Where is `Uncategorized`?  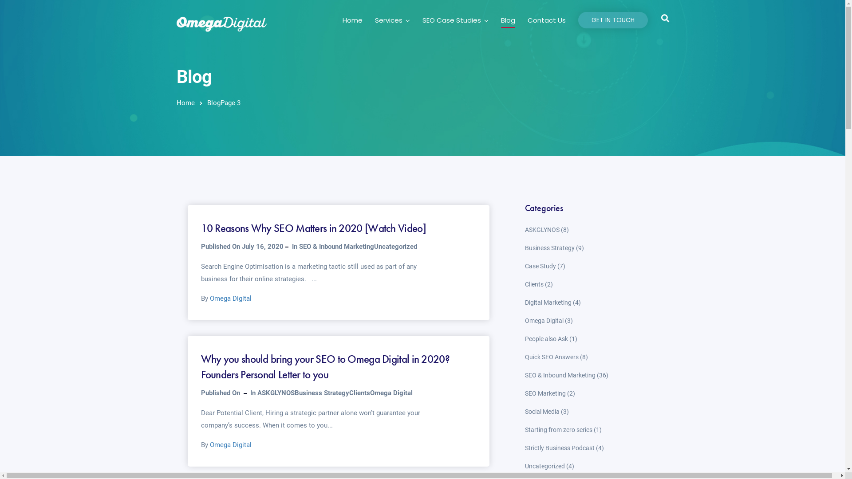 Uncategorized is located at coordinates (544, 466).